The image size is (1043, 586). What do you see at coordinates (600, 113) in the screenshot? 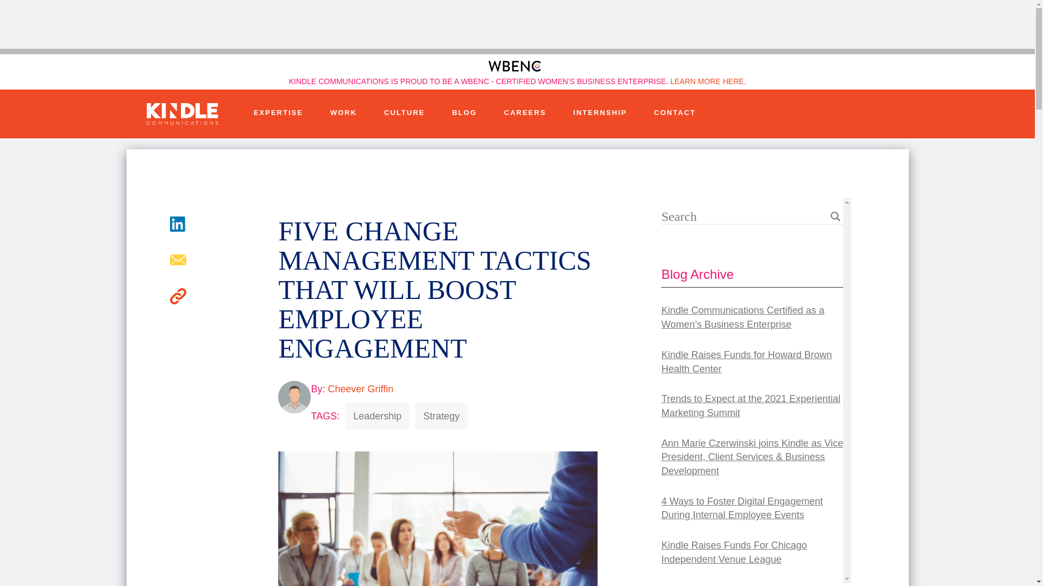
I see `INTERNSHIP` at bounding box center [600, 113].